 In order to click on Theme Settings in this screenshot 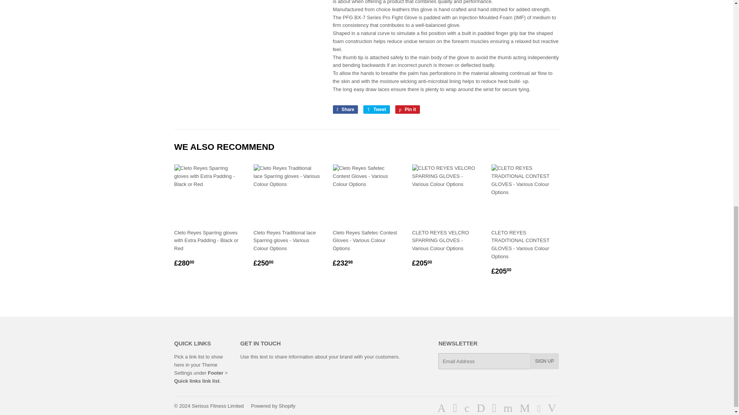, I will do `click(544, 361)`.